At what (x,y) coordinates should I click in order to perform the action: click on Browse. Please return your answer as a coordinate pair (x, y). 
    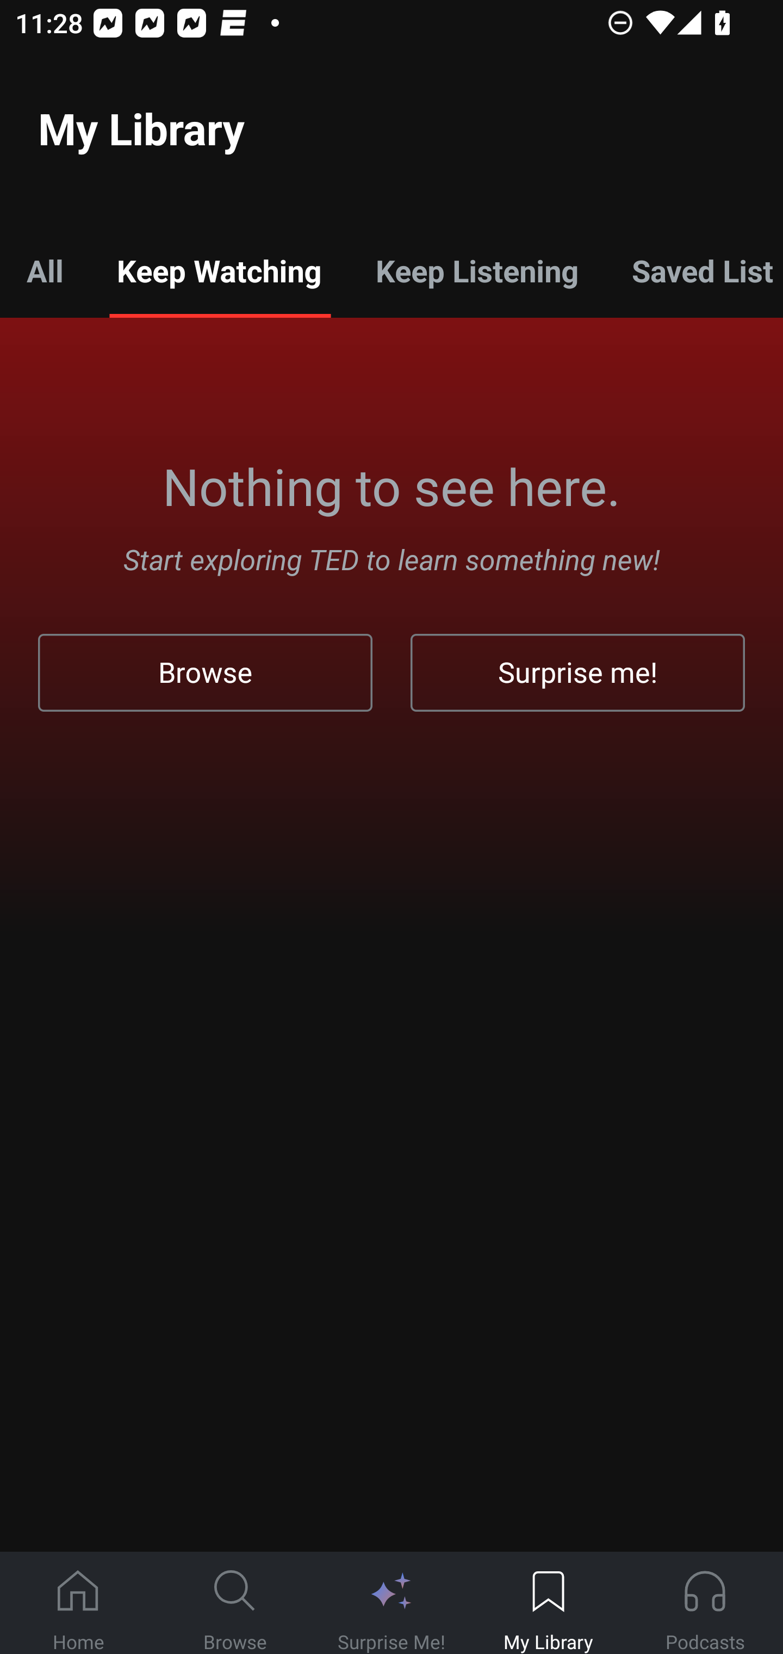
    Looking at the image, I should click on (235, 1603).